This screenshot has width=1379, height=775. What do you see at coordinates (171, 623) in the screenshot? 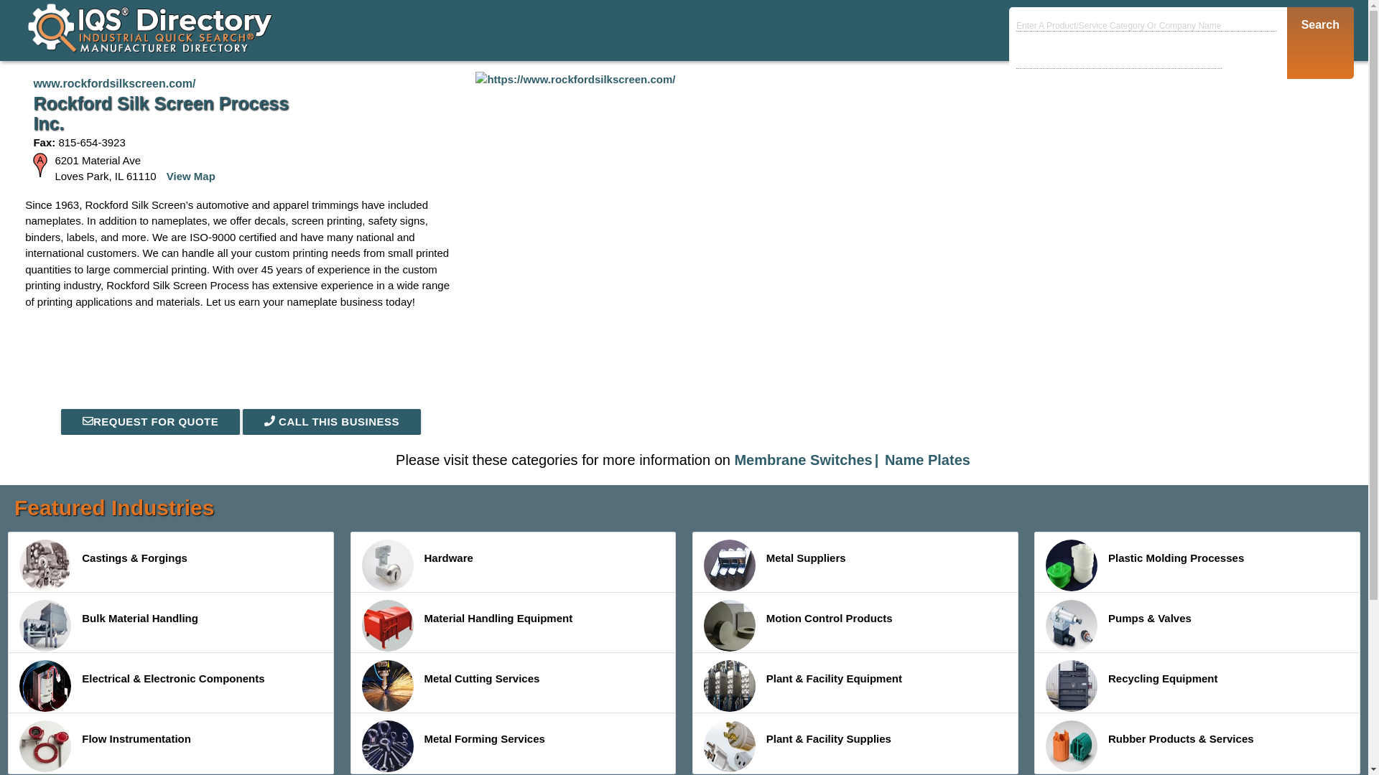
I see `Bulk Material Handling` at bounding box center [171, 623].